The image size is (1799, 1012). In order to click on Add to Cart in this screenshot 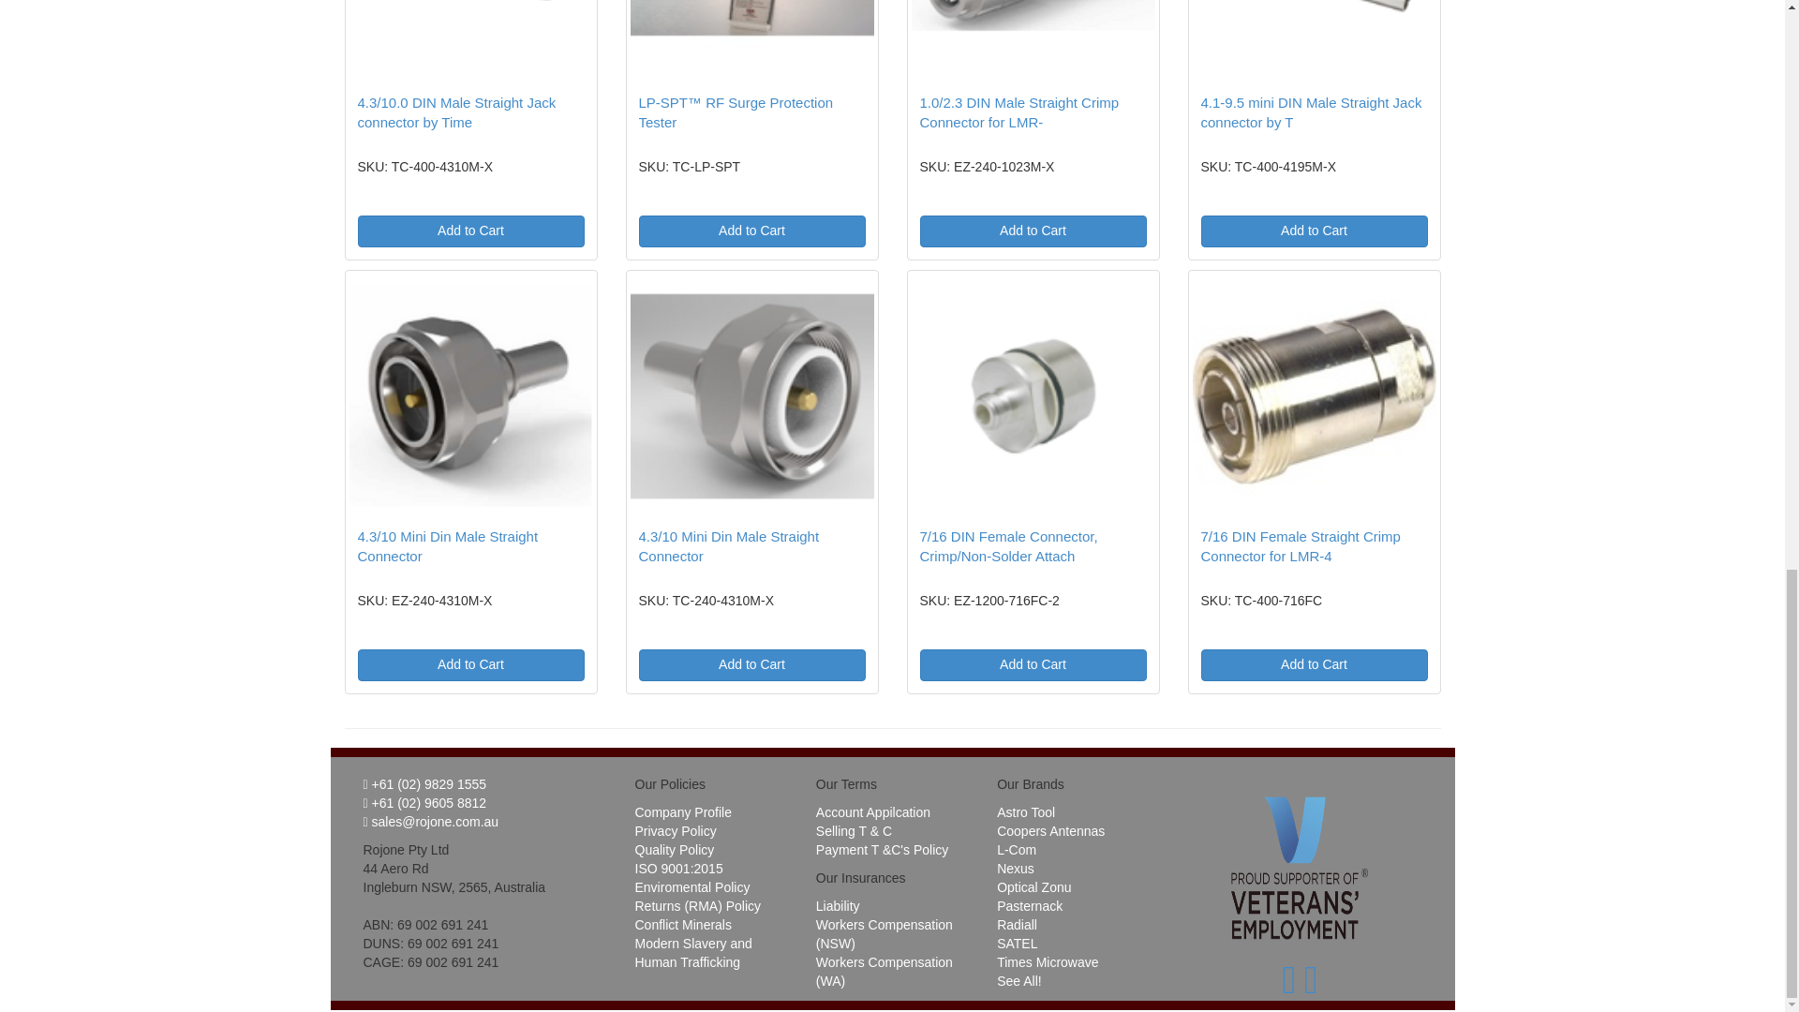, I will do `click(471, 231)`.